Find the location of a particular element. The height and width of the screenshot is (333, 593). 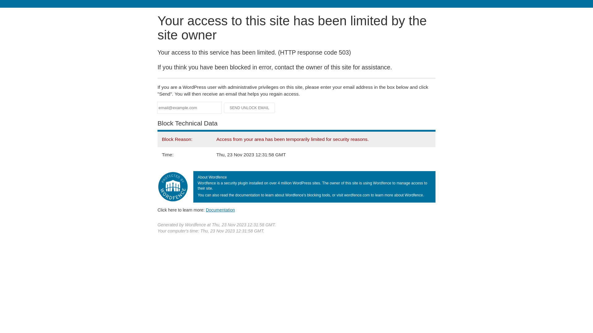

Send Unlock Email is located at coordinates (250, 108).